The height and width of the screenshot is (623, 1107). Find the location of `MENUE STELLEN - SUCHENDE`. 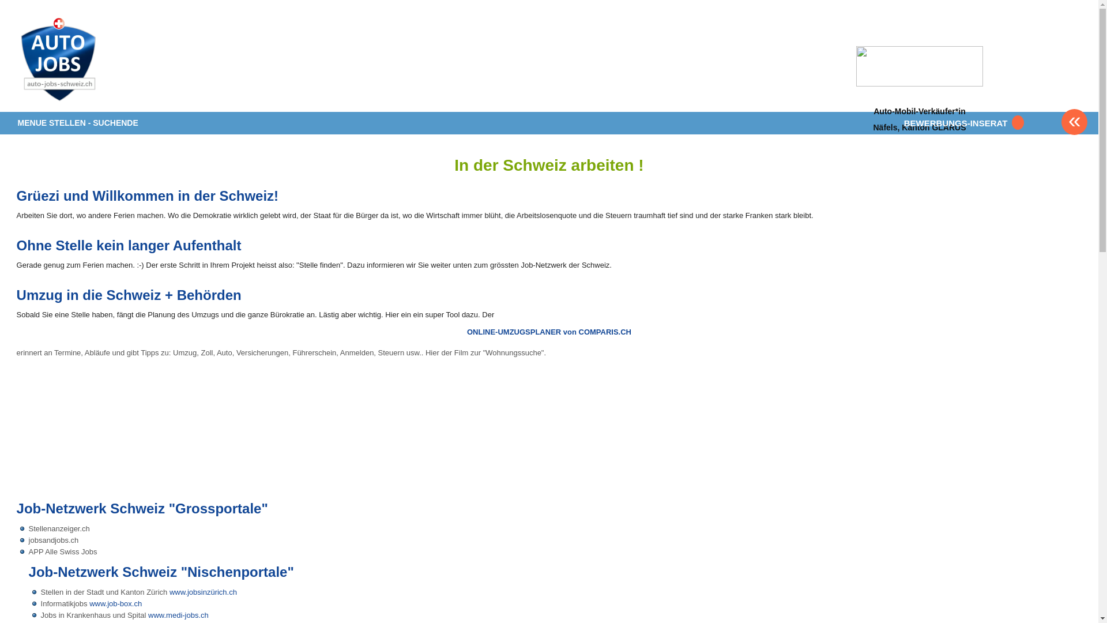

MENUE STELLEN - SUCHENDE is located at coordinates (78, 123).